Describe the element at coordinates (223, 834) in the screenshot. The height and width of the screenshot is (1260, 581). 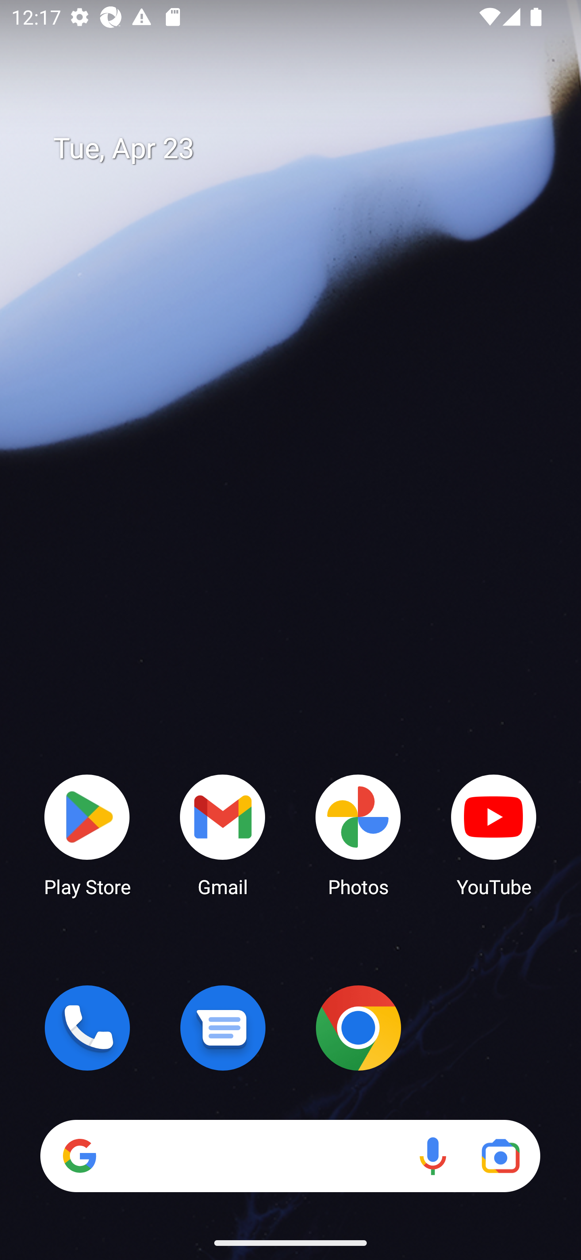
I see `Gmail` at that location.